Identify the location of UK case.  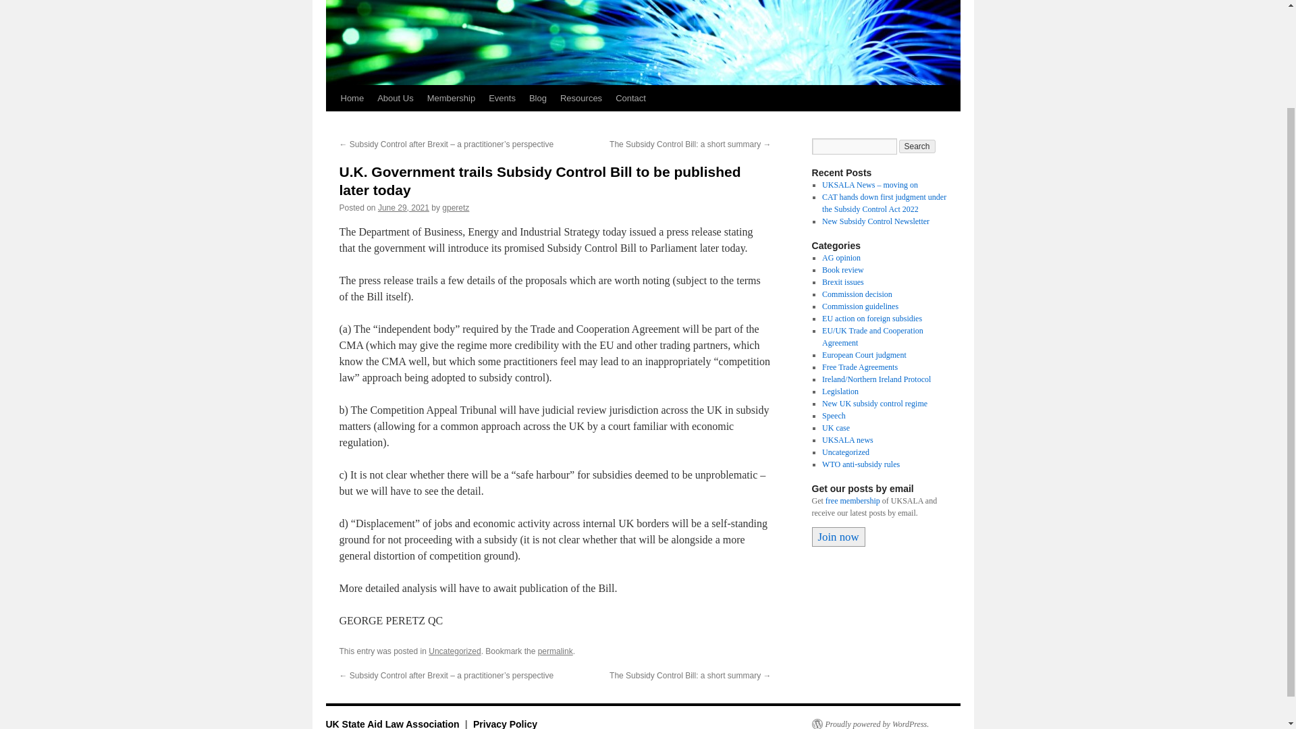
(836, 428).